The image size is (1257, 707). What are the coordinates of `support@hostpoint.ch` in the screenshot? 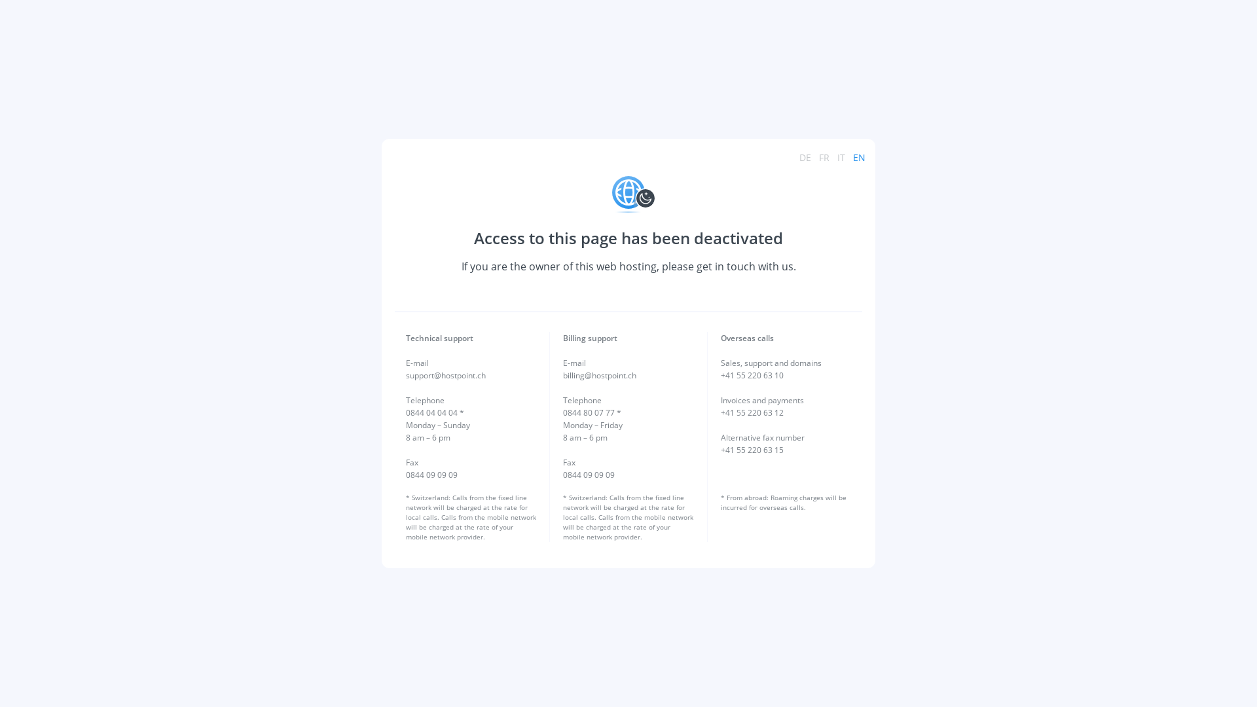 It's located at (446, 376).